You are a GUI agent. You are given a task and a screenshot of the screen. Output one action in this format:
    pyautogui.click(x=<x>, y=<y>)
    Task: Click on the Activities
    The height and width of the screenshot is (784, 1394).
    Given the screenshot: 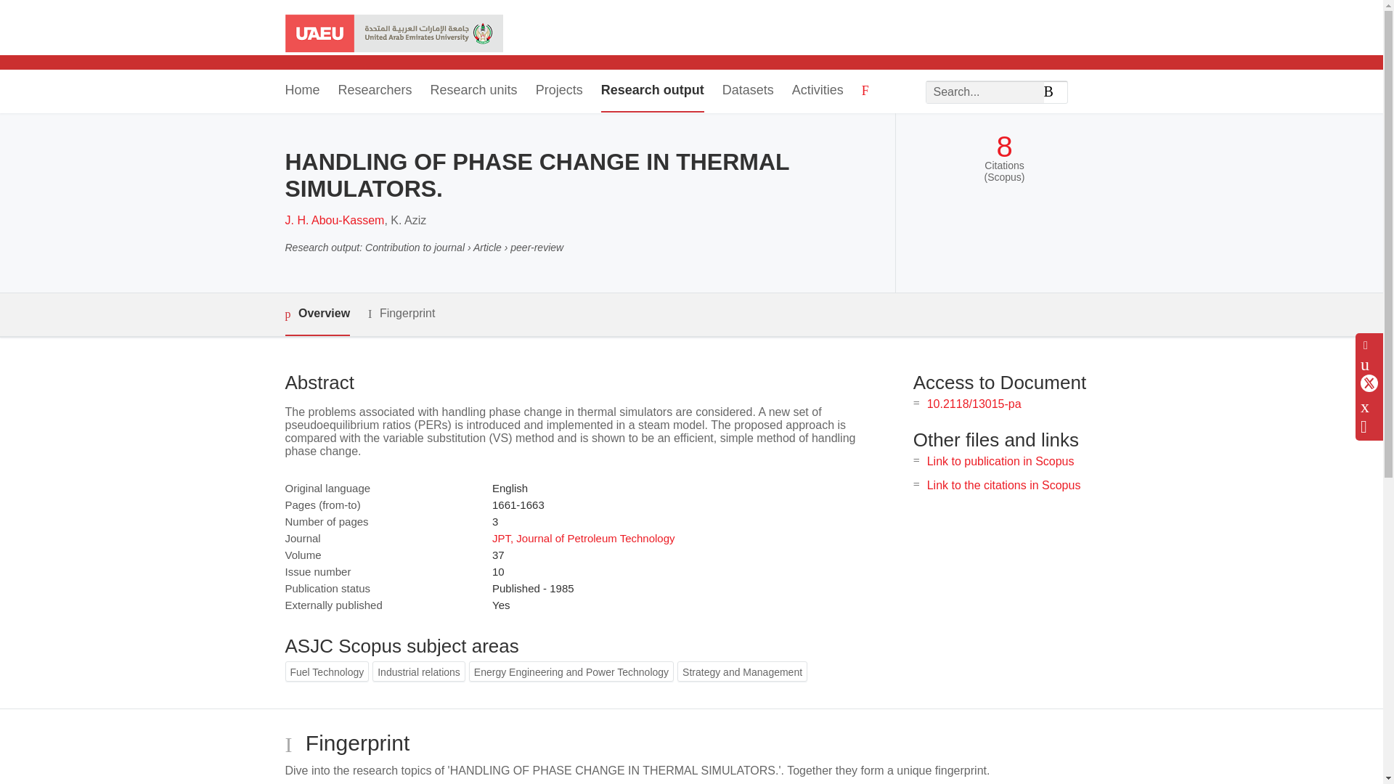 What is the action you would take?
    pyautogui.click(x=818, y=91)
    